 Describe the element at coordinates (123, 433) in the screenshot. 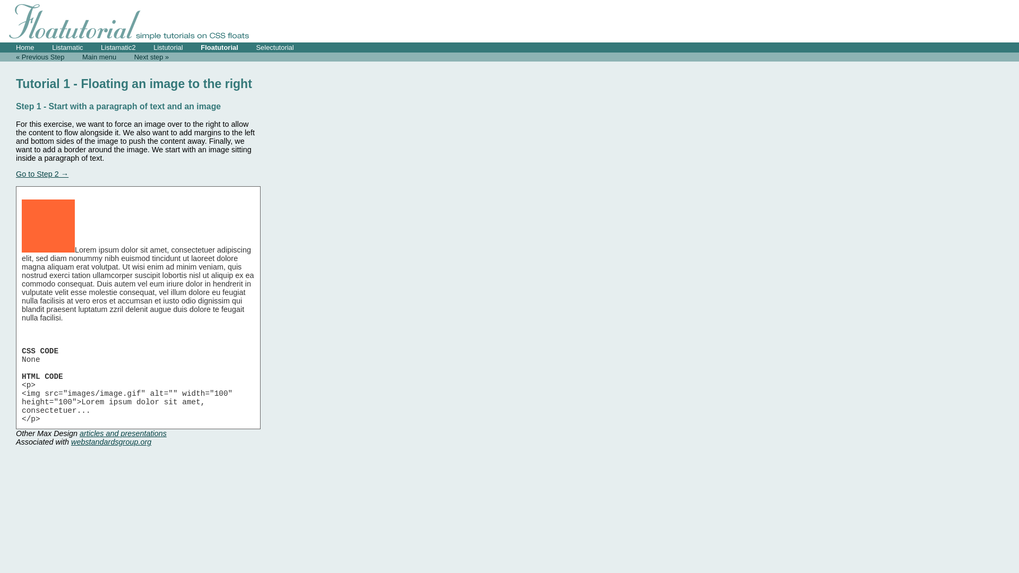

I see `articles and presentations` at that location.